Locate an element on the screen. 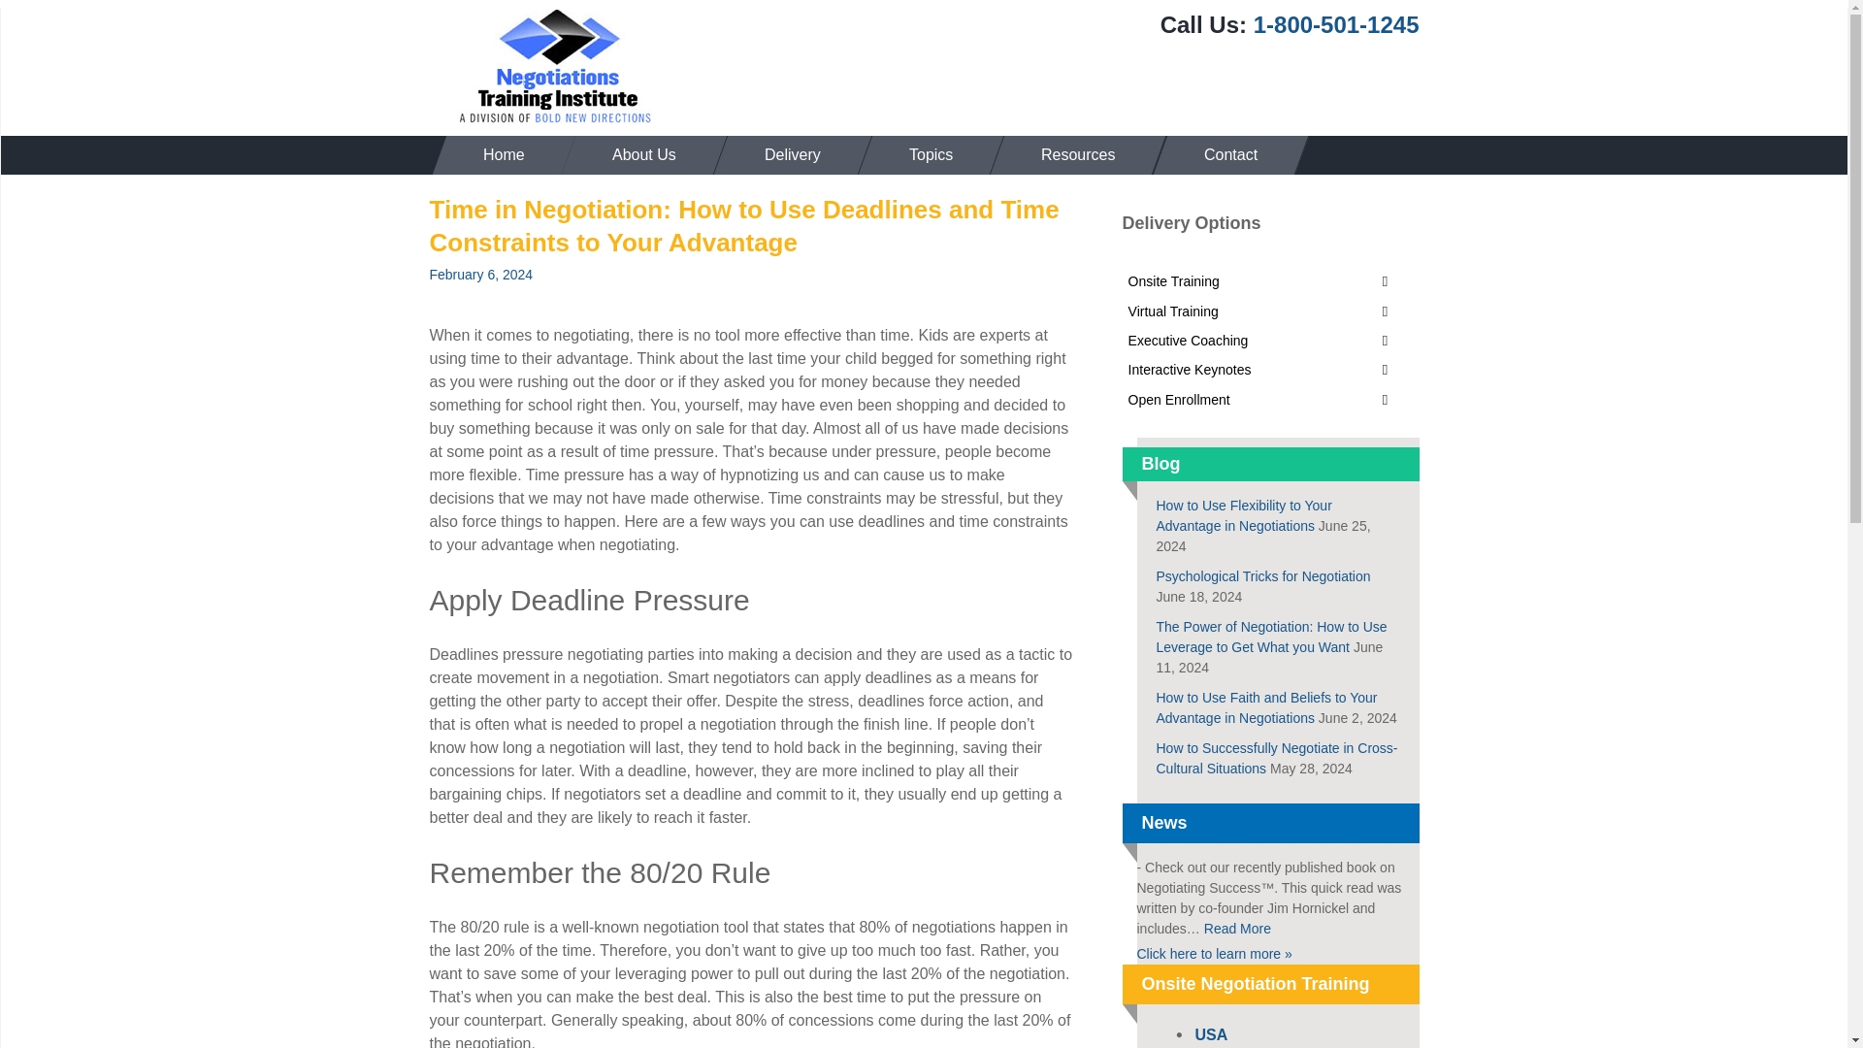 This screenshot has height=1048, width=1863. Delivery is located at coordinates (785, 155).